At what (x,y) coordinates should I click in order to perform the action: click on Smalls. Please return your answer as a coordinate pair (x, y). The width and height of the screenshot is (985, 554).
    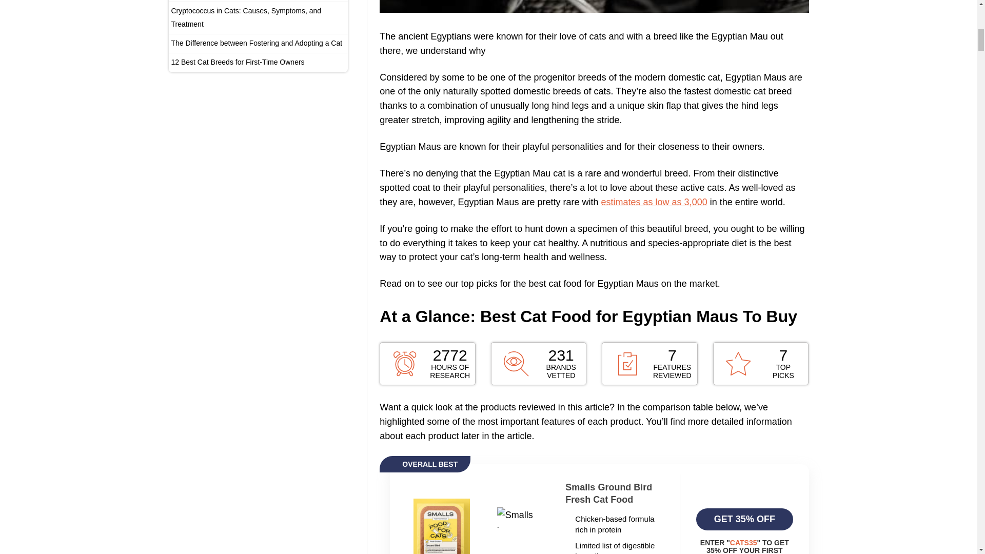
    Looking at the image, I should click on (744, 519).